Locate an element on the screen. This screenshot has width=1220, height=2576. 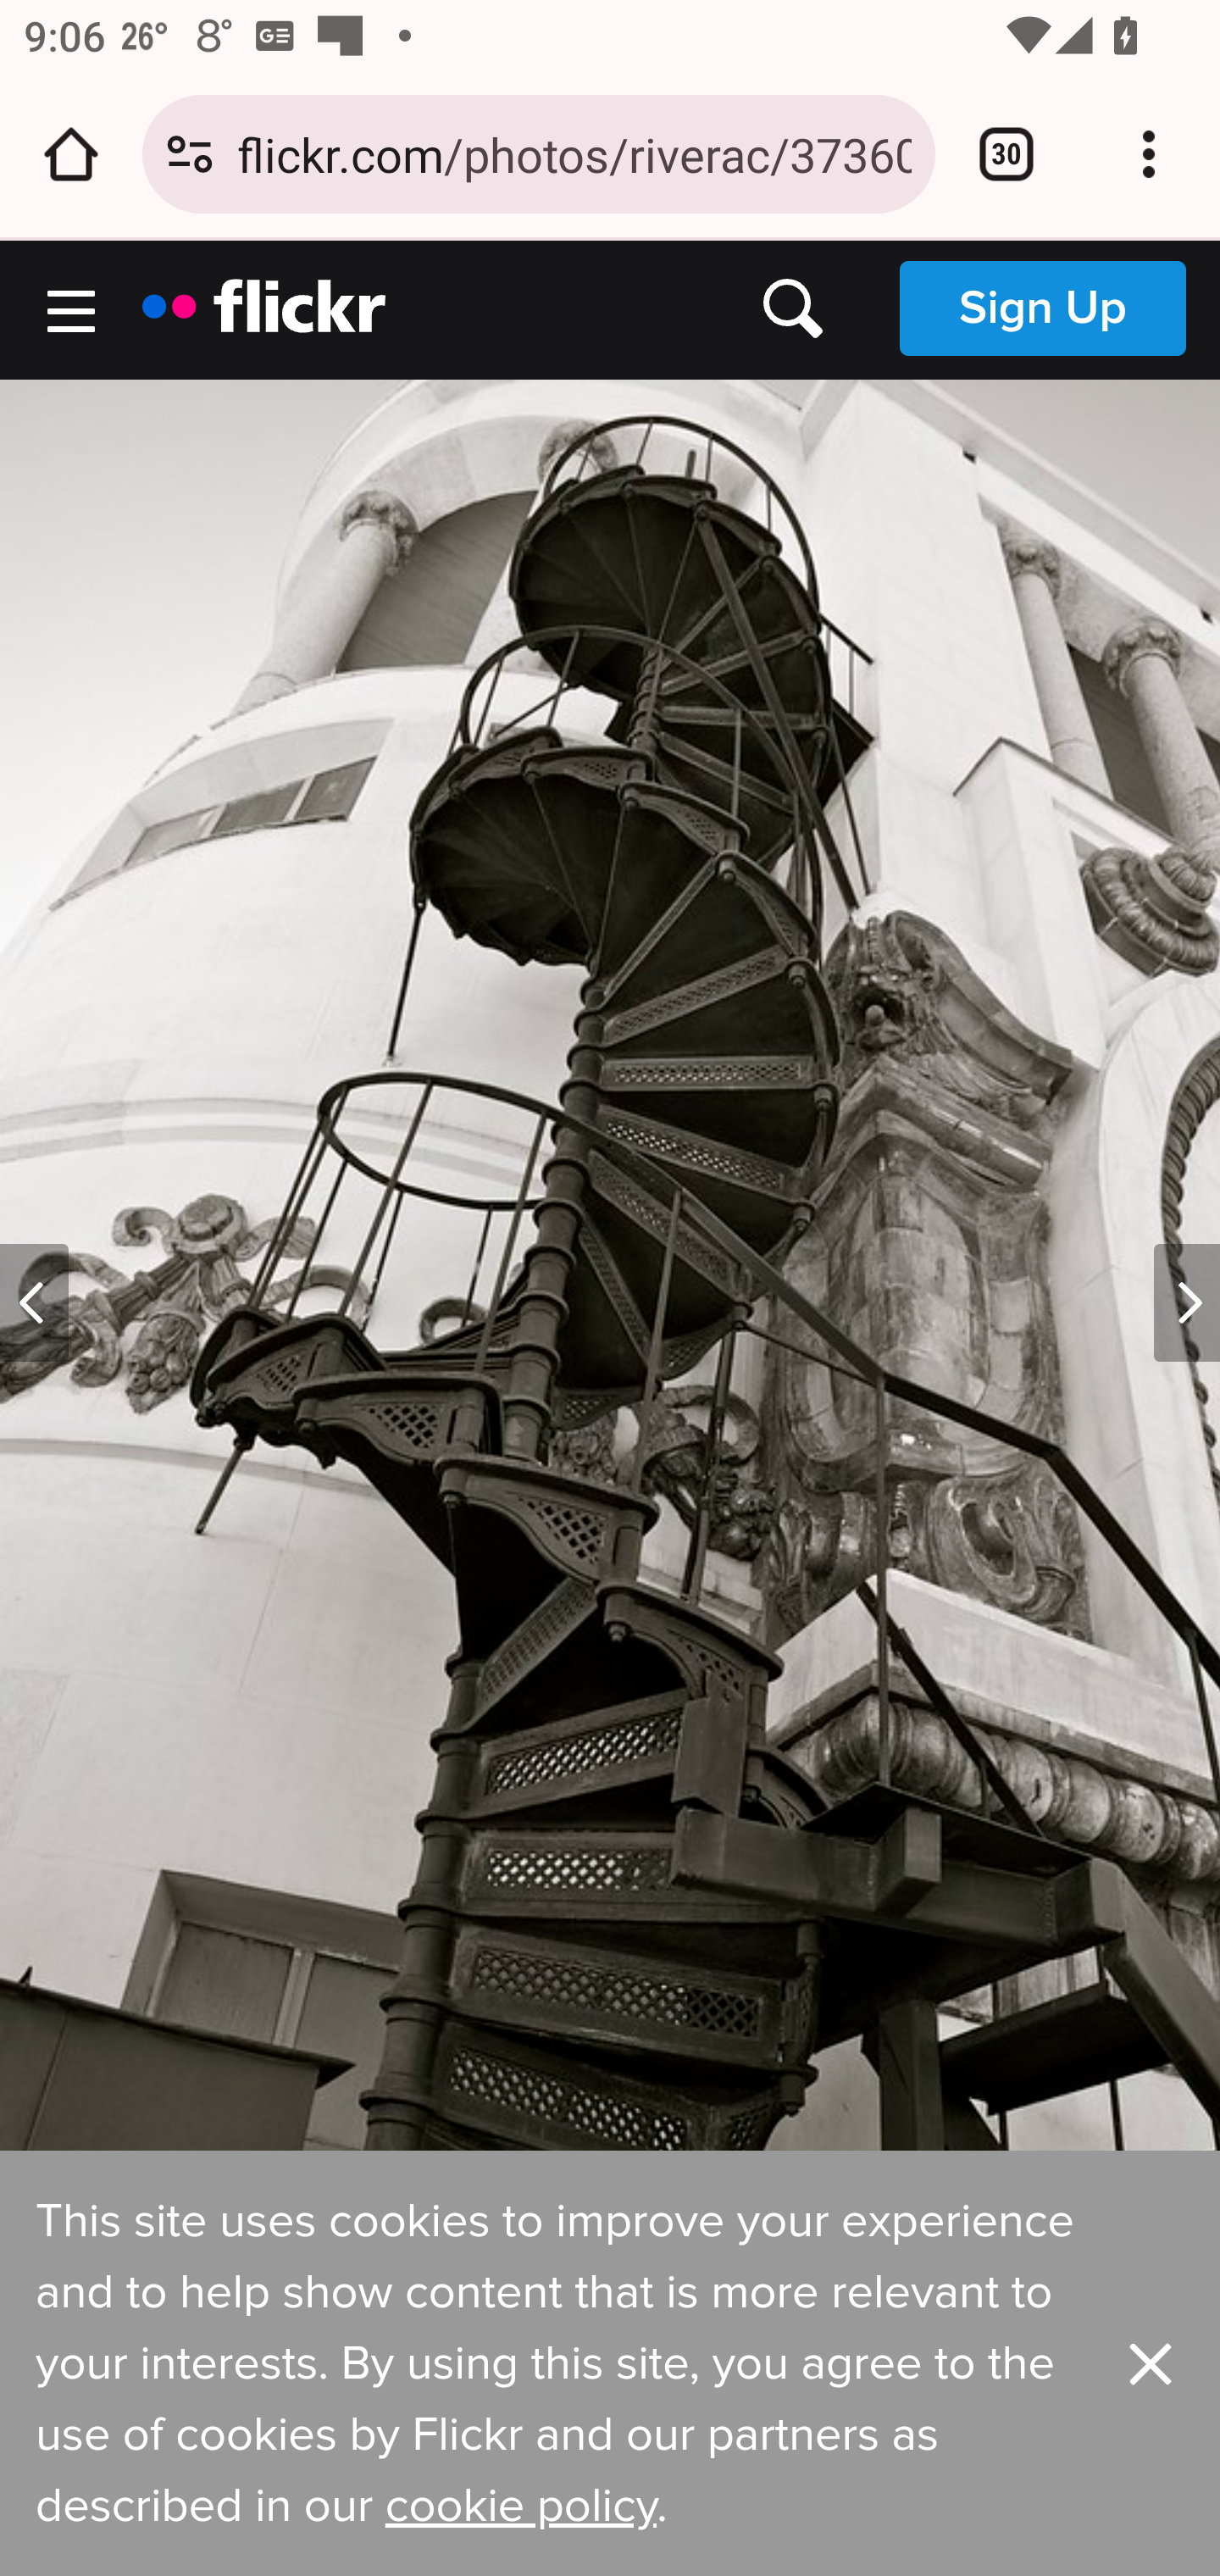
Customize and control Google Chrome is located at coordinates (1149, 154).